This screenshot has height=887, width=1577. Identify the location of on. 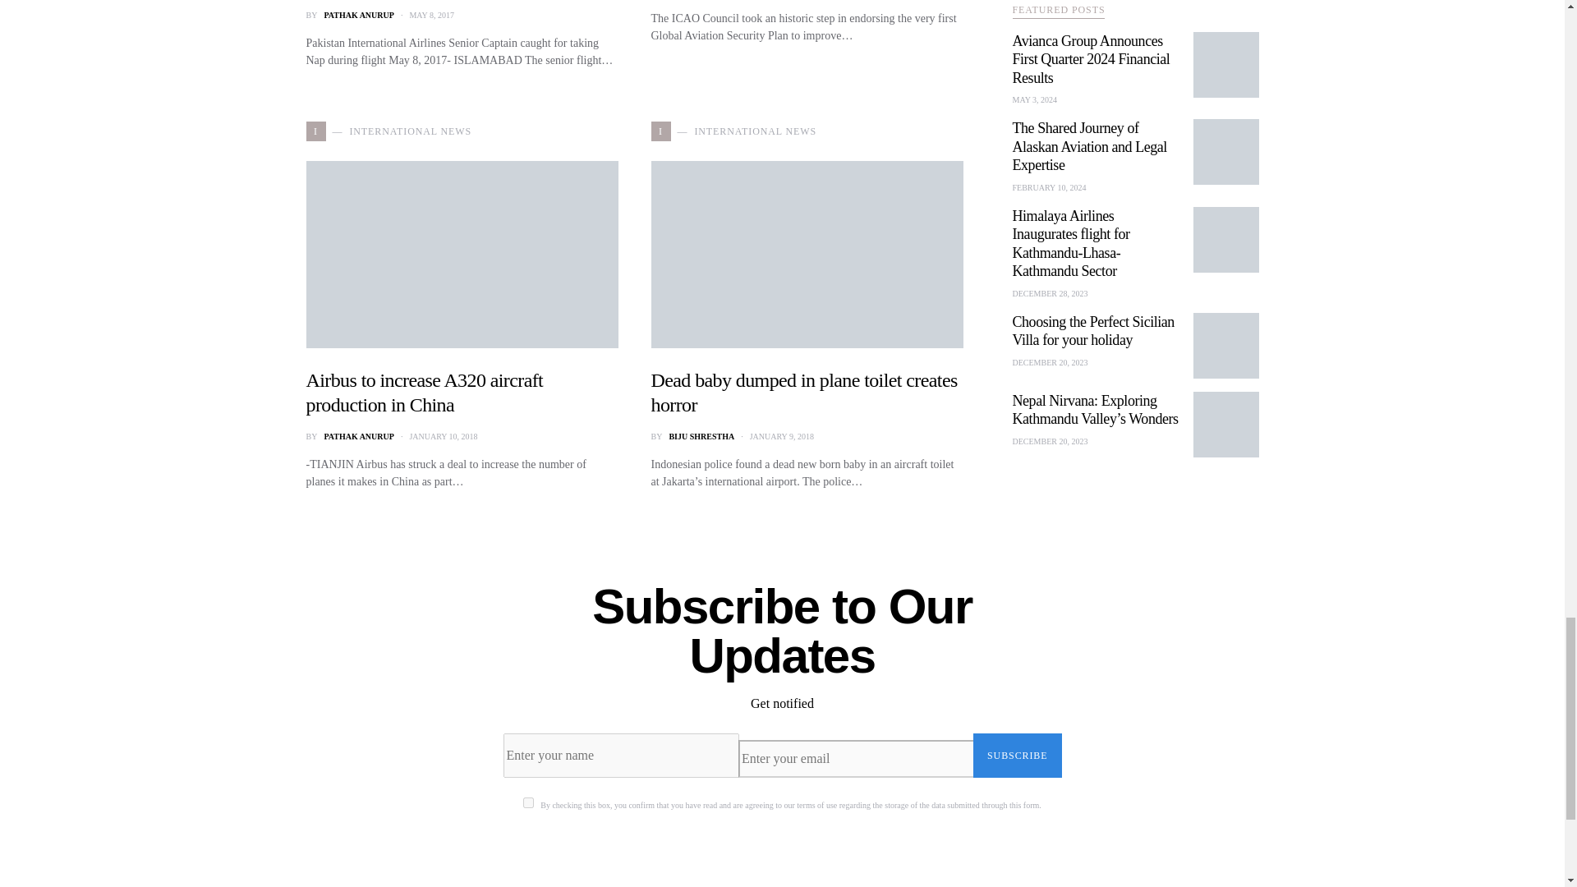
(529, 802).